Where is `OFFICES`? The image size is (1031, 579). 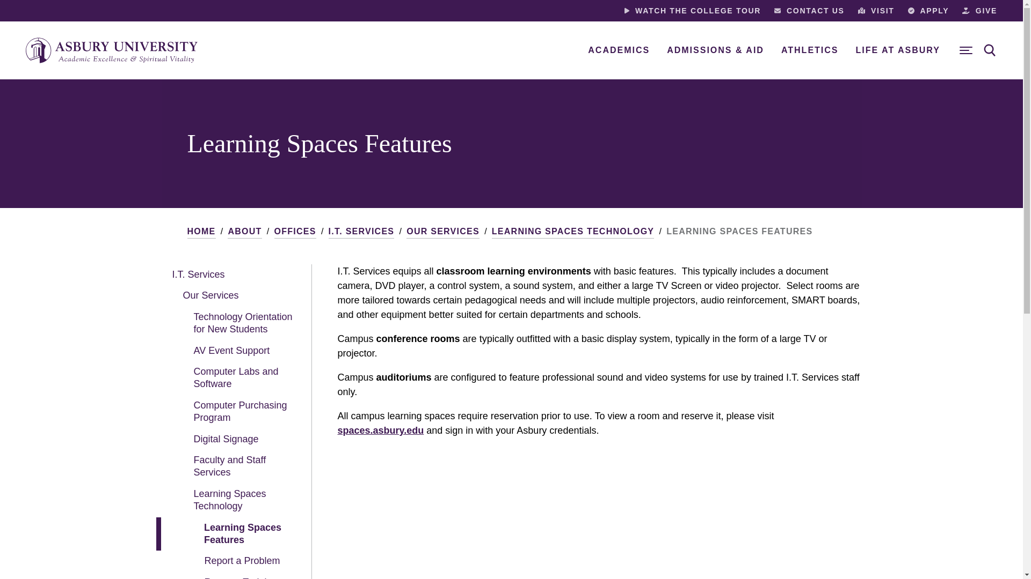
OFFICES is located at coordinates (295, 232).